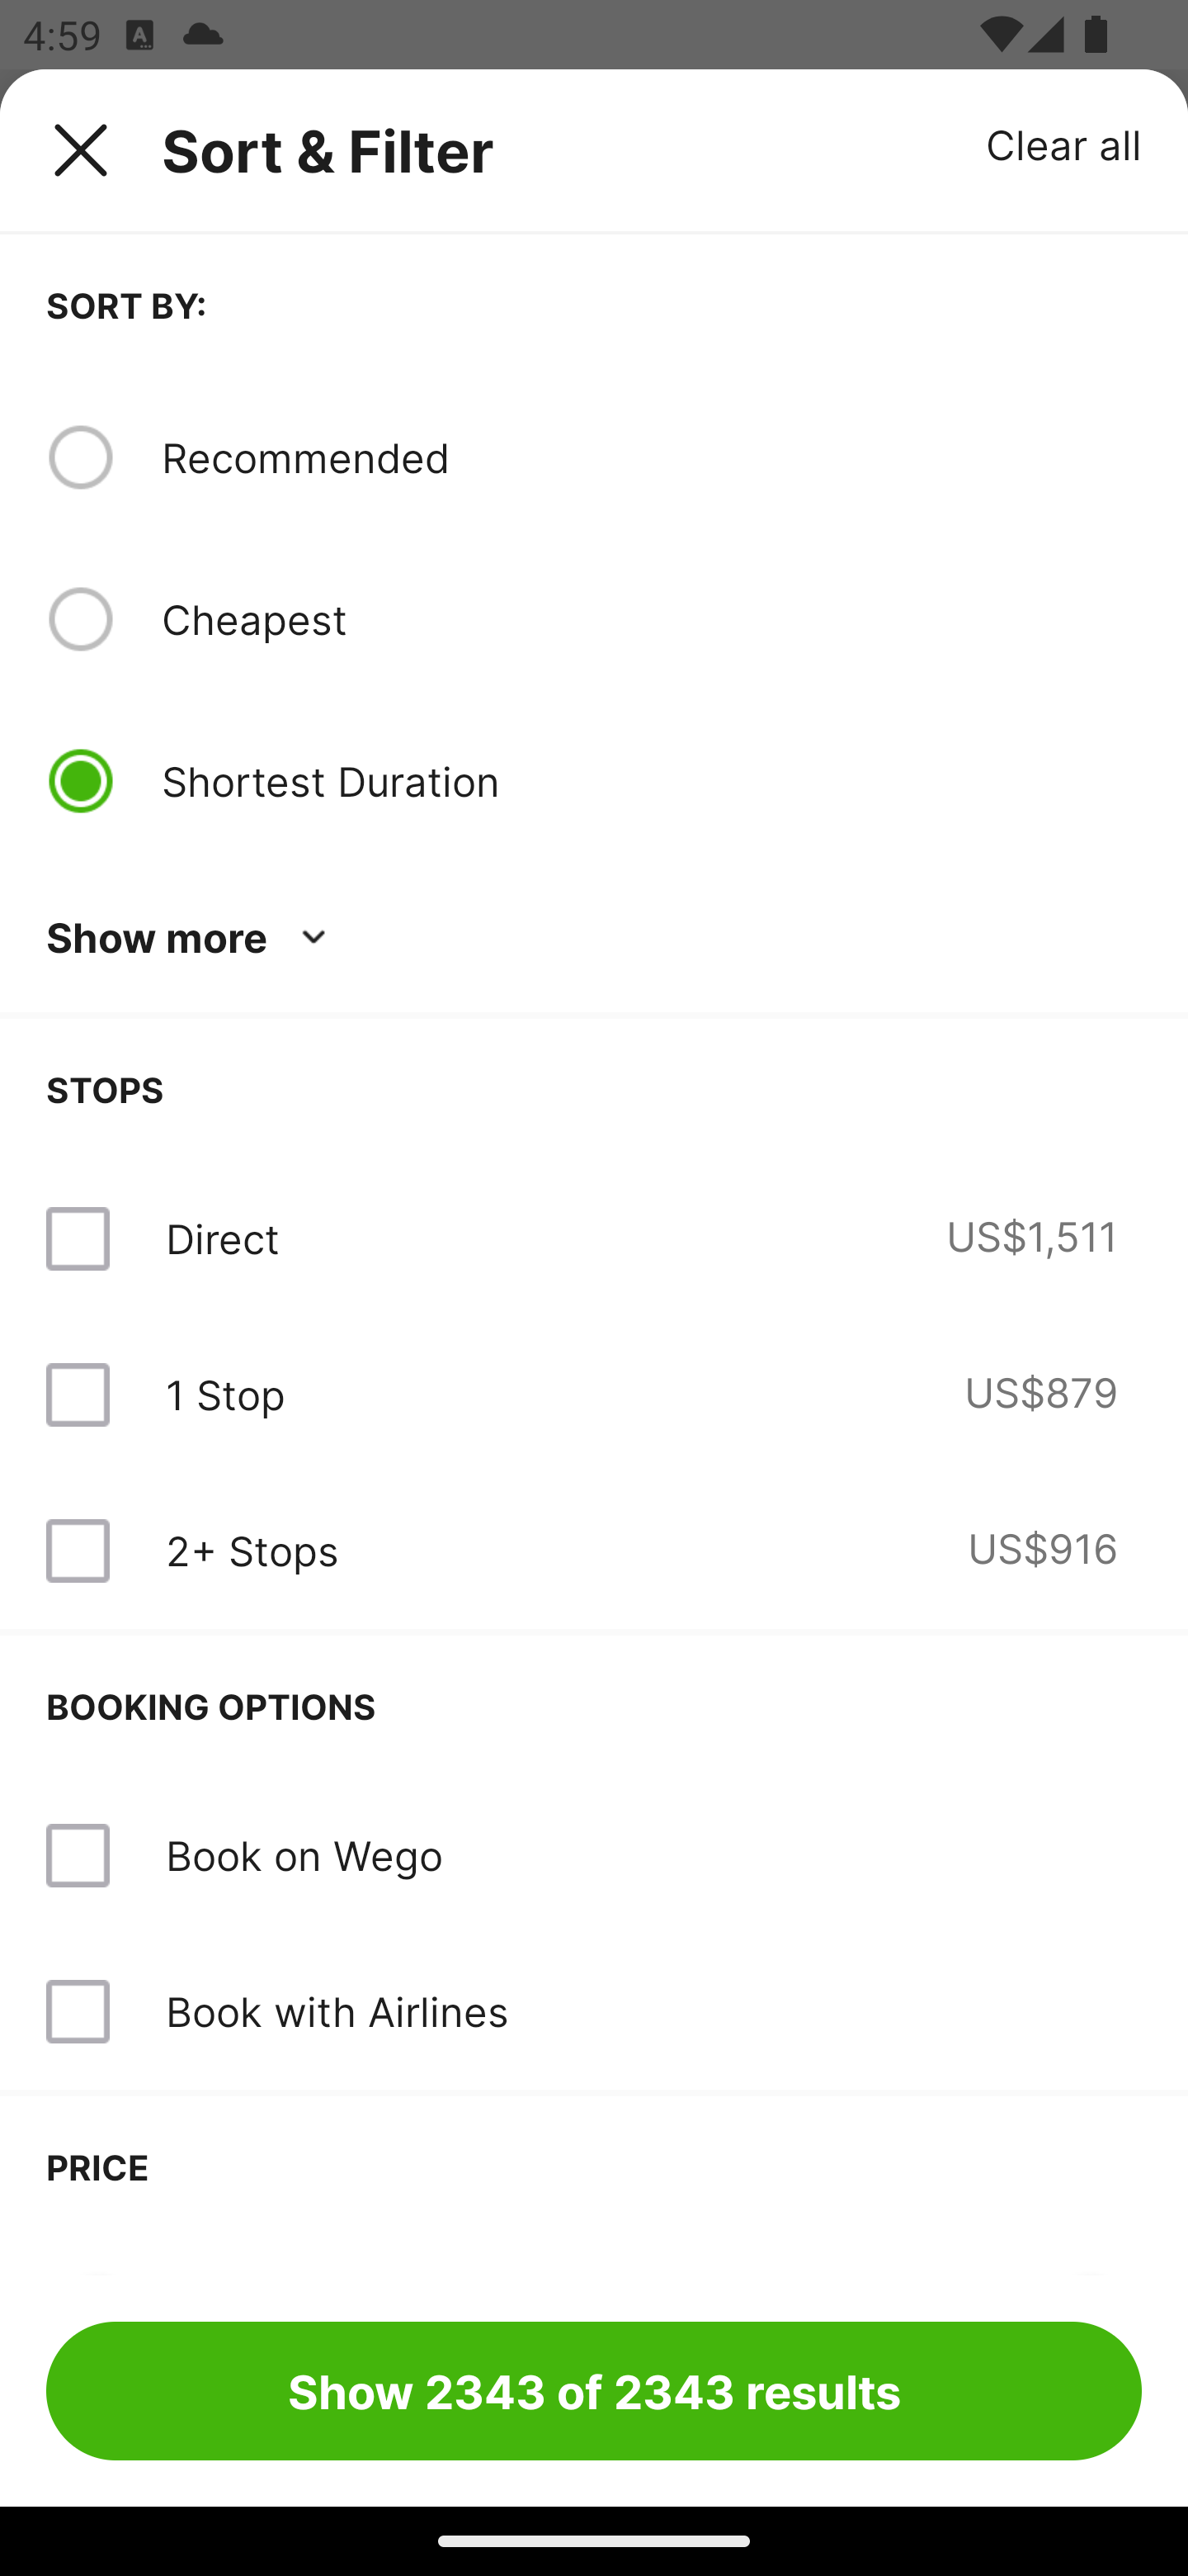  Describe the element at coordinates (594, 1551) in the screenshot. I see `2+ Stops US$916` at that location.